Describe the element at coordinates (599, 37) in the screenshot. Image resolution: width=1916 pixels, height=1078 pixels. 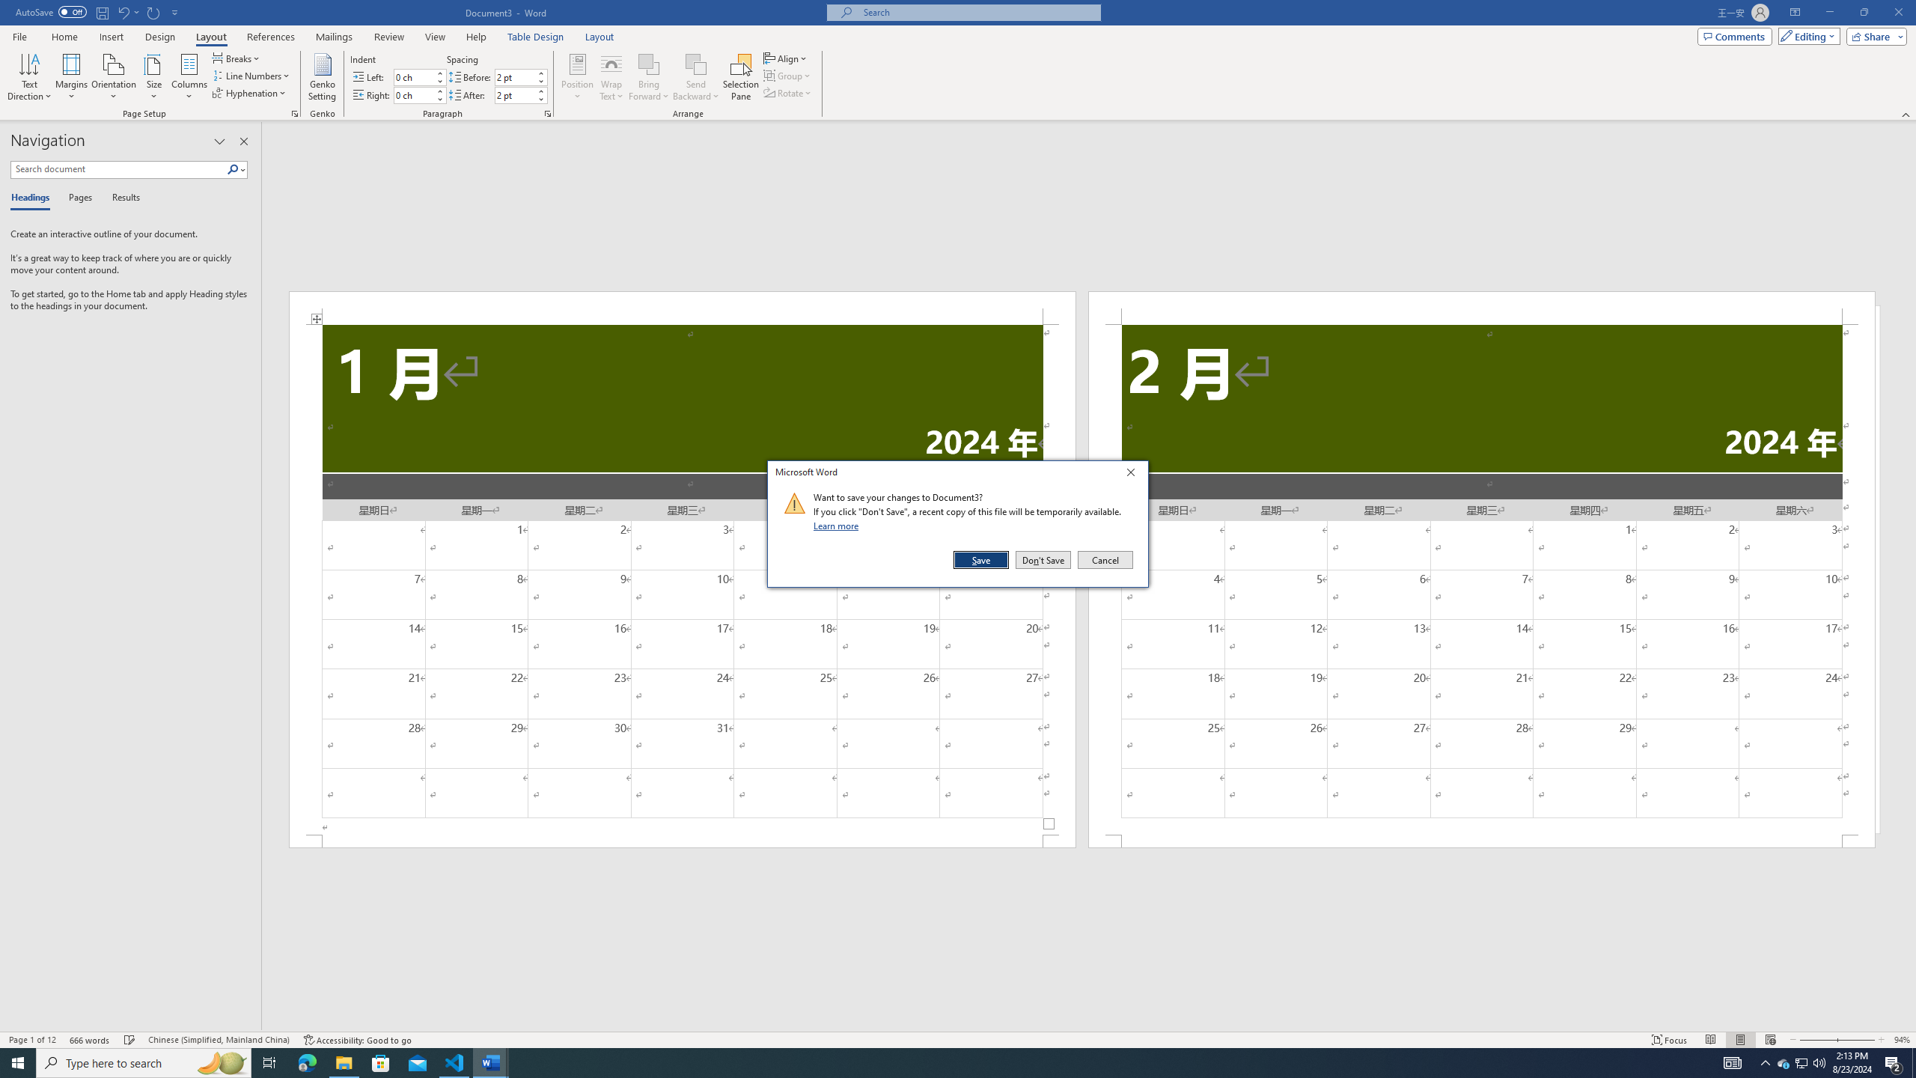
I see `Layout` at that location.